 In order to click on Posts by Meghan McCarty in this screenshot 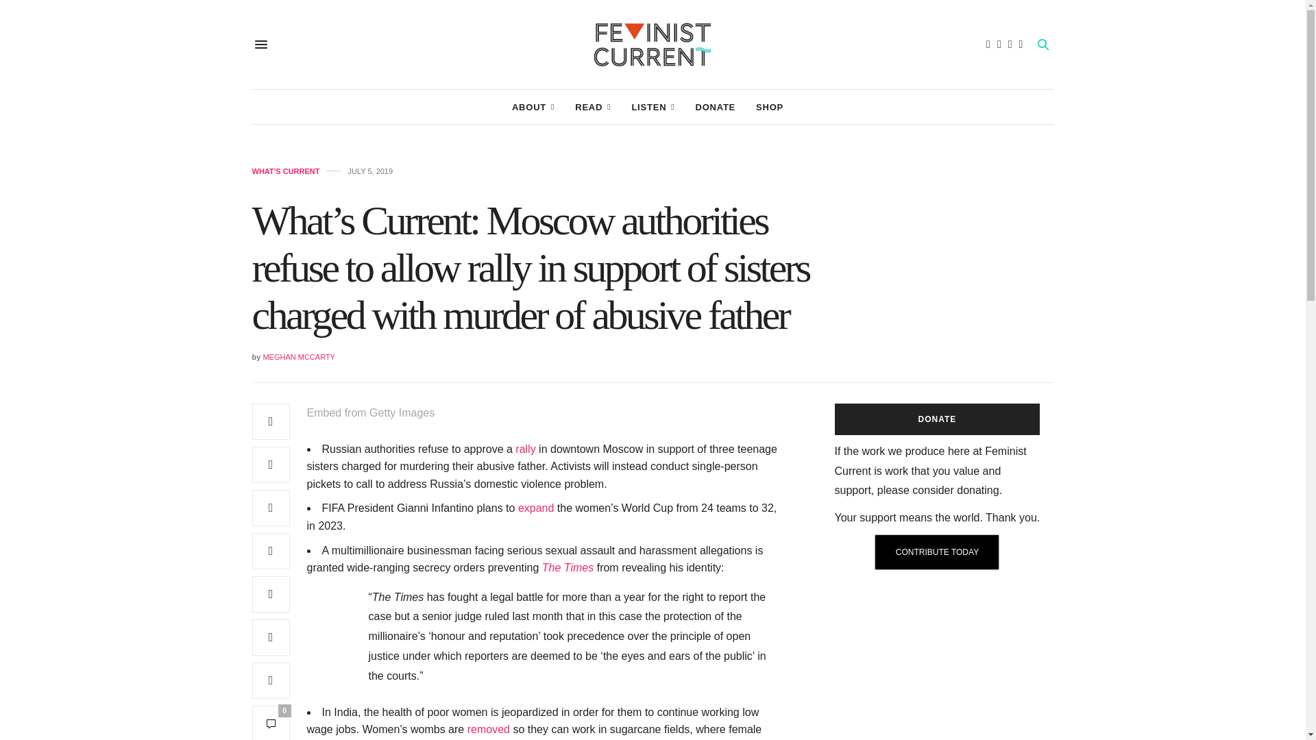, I will do `click(299, 357)`.